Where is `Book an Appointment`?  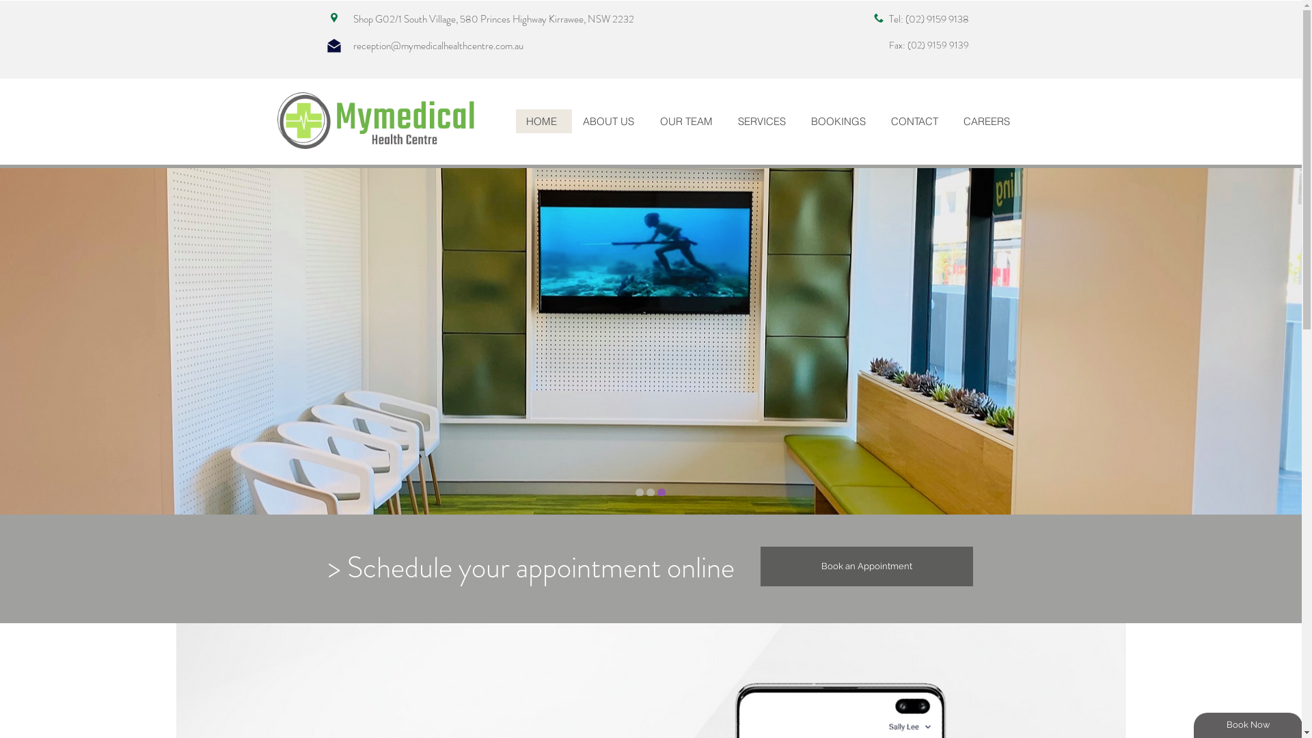
Book an Appointment is located at coordinates (866, 566).